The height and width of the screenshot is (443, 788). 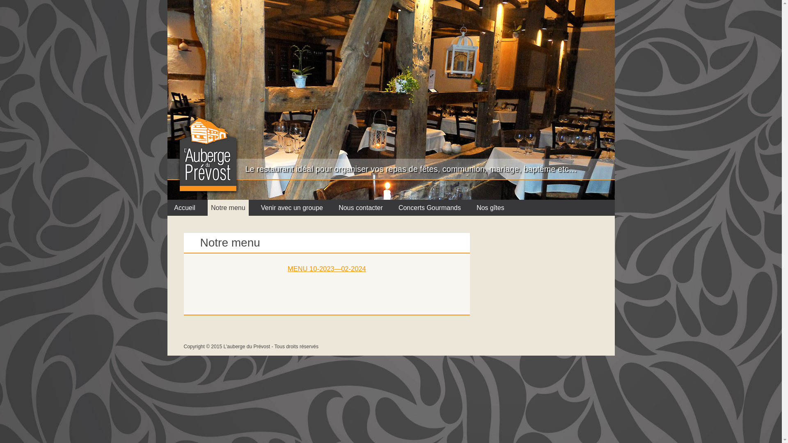 What do you see at coordinates (228, 208) in the screenshot?
I see `Notre menu` at bounding box center [228, 208].